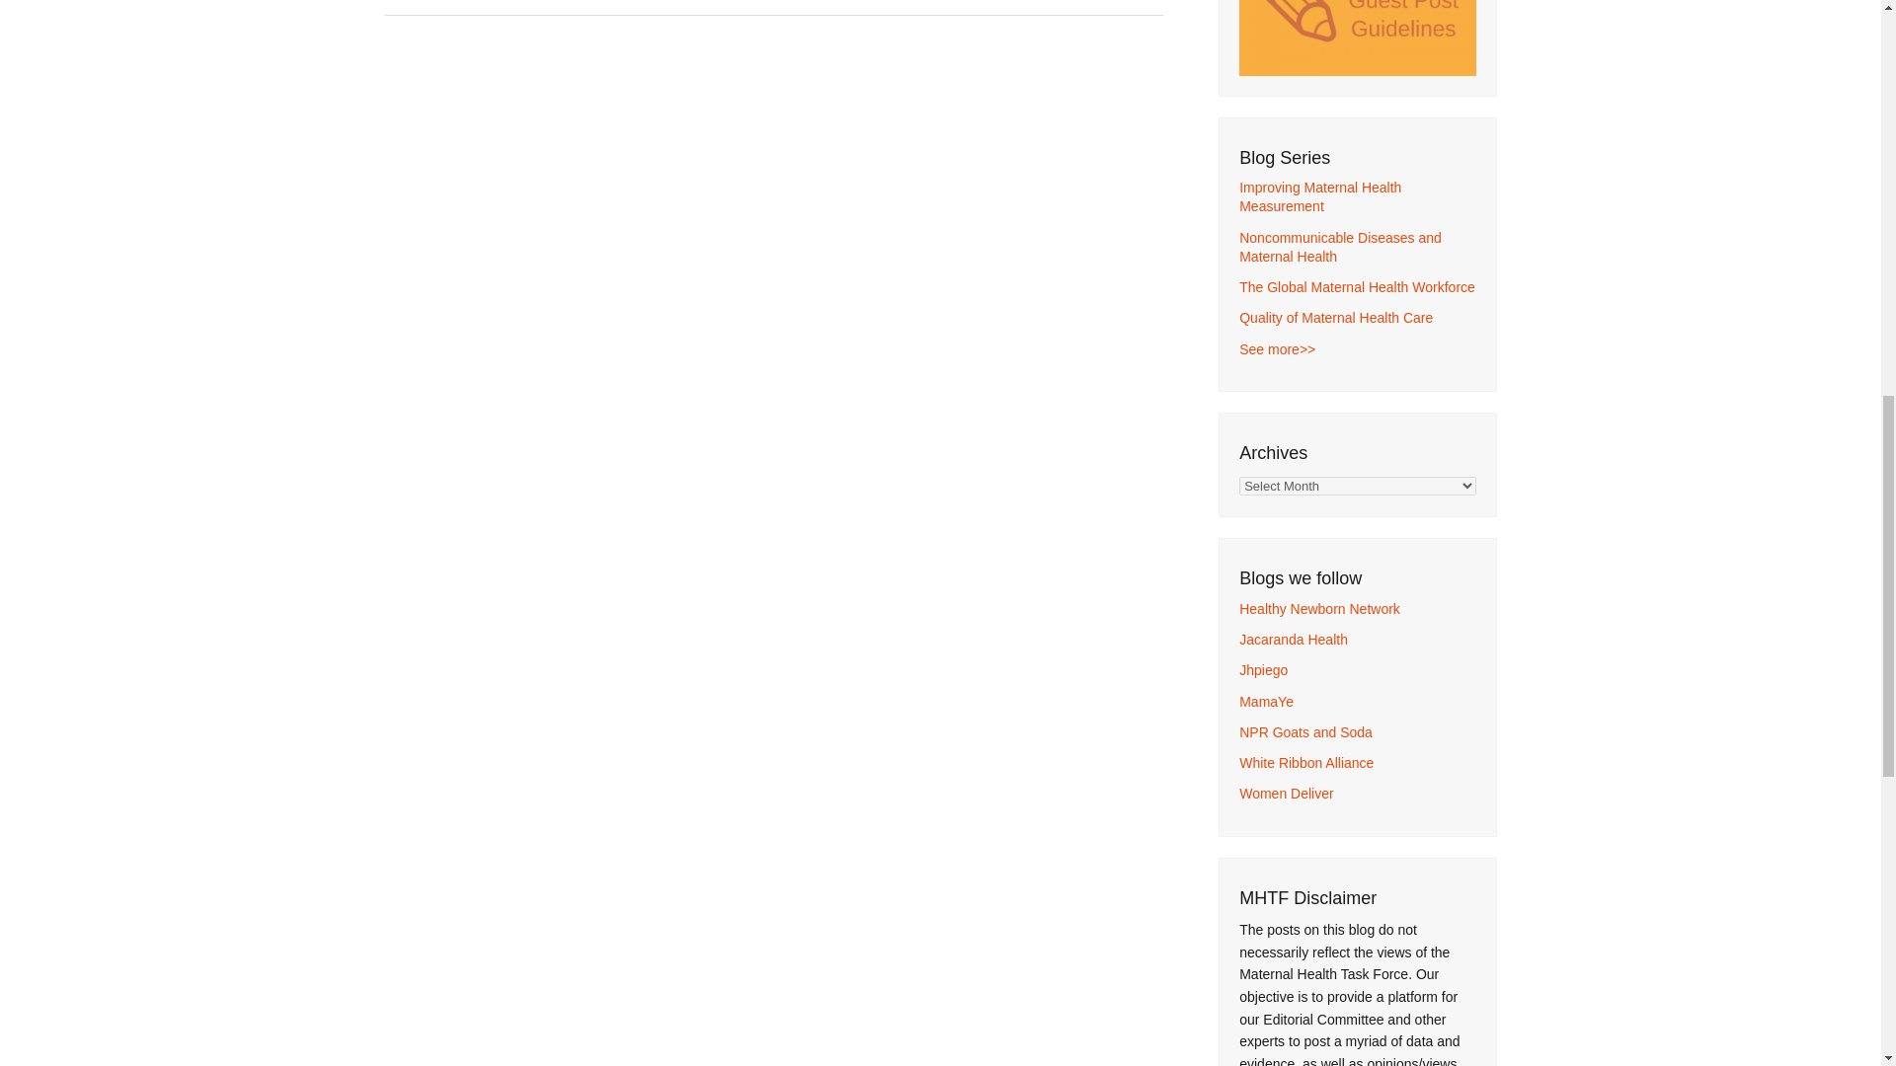 This screenshot has width=1896, height=1066. I want to click on Healthy Newborn Network, so click(1319, 609).